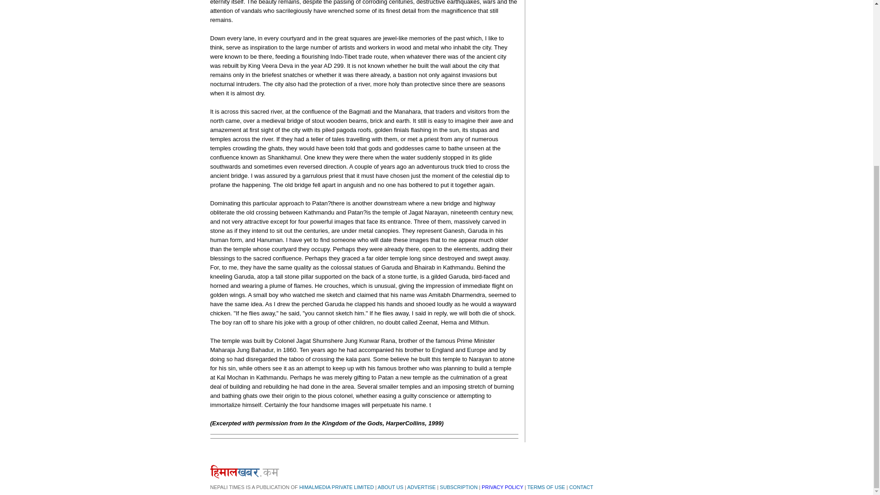 This screenshot has width=880, height=495. What do you see at coordinates (336, 487) in the screenshot?
I see `HIMALMEDIA PRIVATE LIMITED` at bounding box center [336, 487].